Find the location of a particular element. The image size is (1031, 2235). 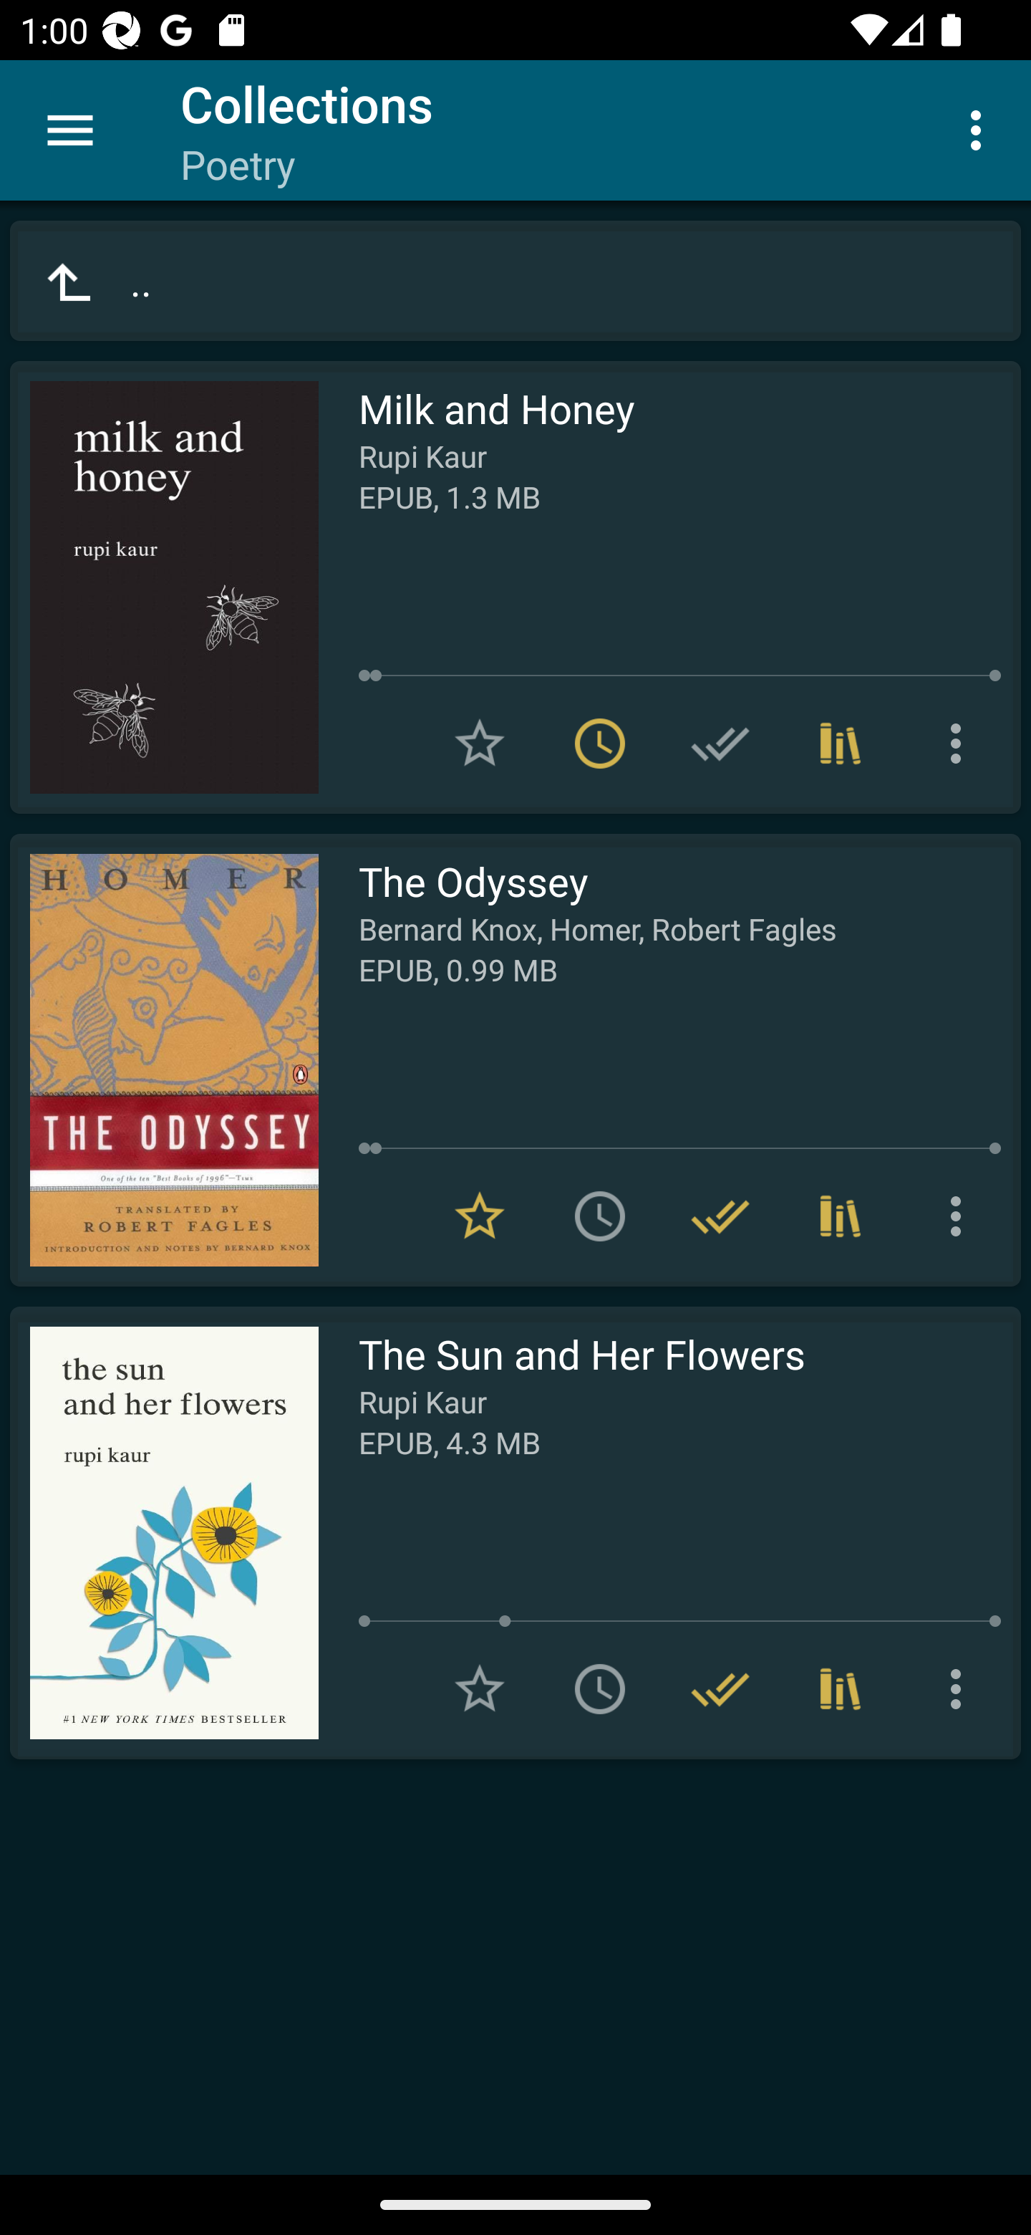

Add to To read is located at coordinates (600, 1216).